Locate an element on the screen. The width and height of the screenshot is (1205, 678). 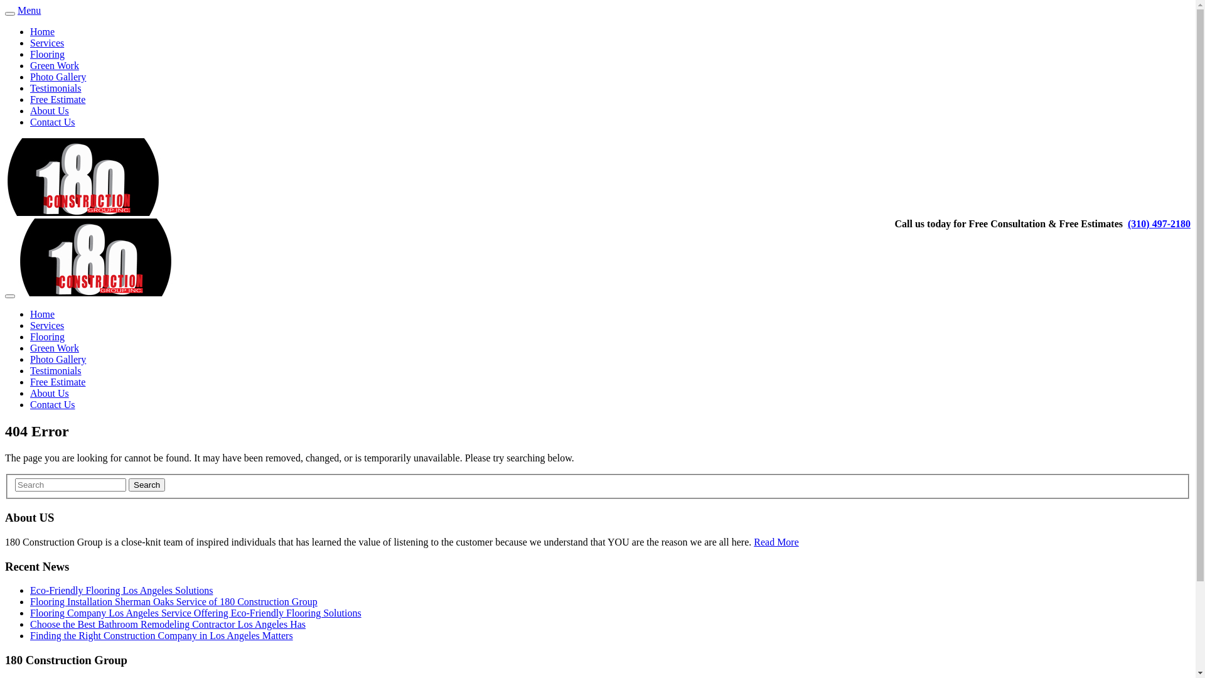
Services is located at coordinates (47, 43).